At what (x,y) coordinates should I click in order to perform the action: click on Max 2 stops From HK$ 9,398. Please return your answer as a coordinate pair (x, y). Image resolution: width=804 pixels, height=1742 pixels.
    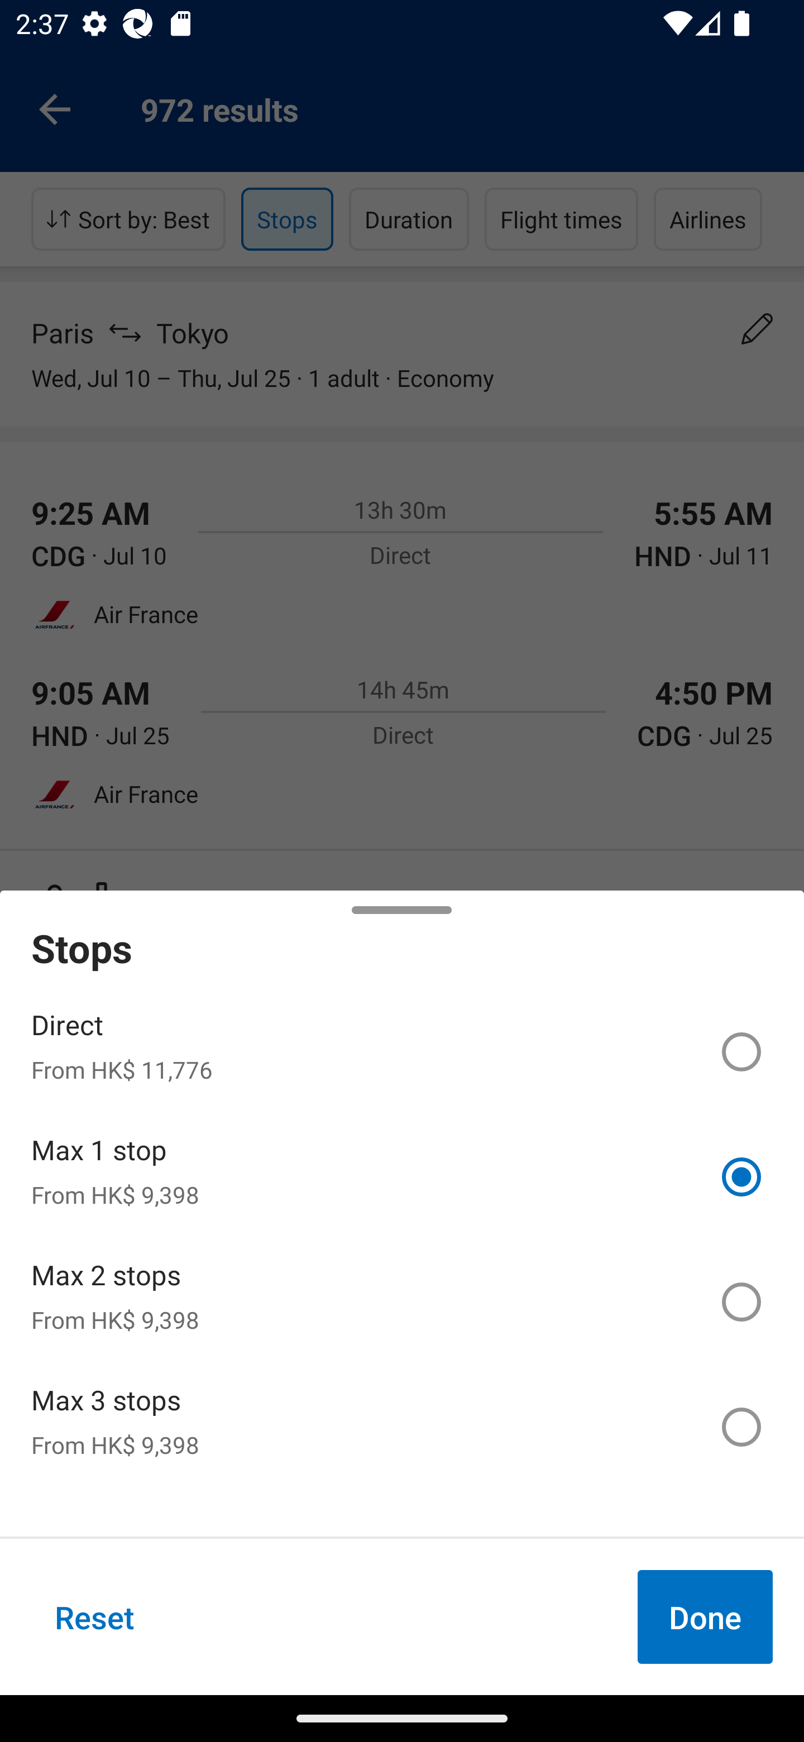
    Looking at the image, I should click on (402, 1302).